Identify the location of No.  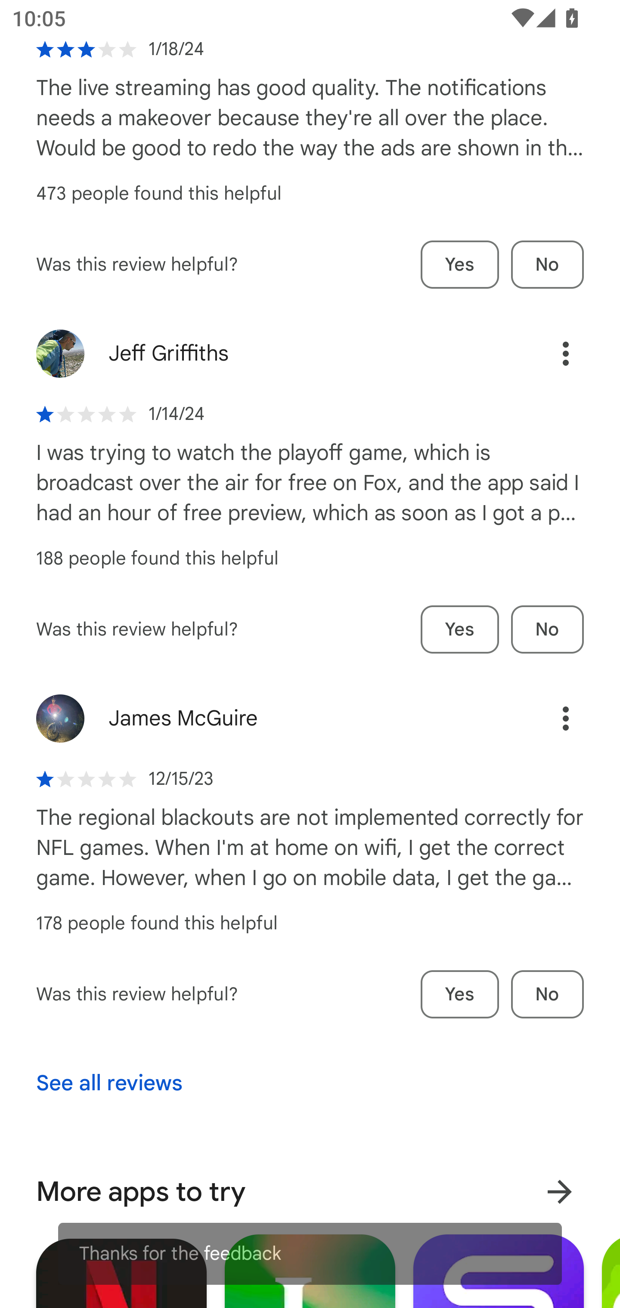
(547, 995).